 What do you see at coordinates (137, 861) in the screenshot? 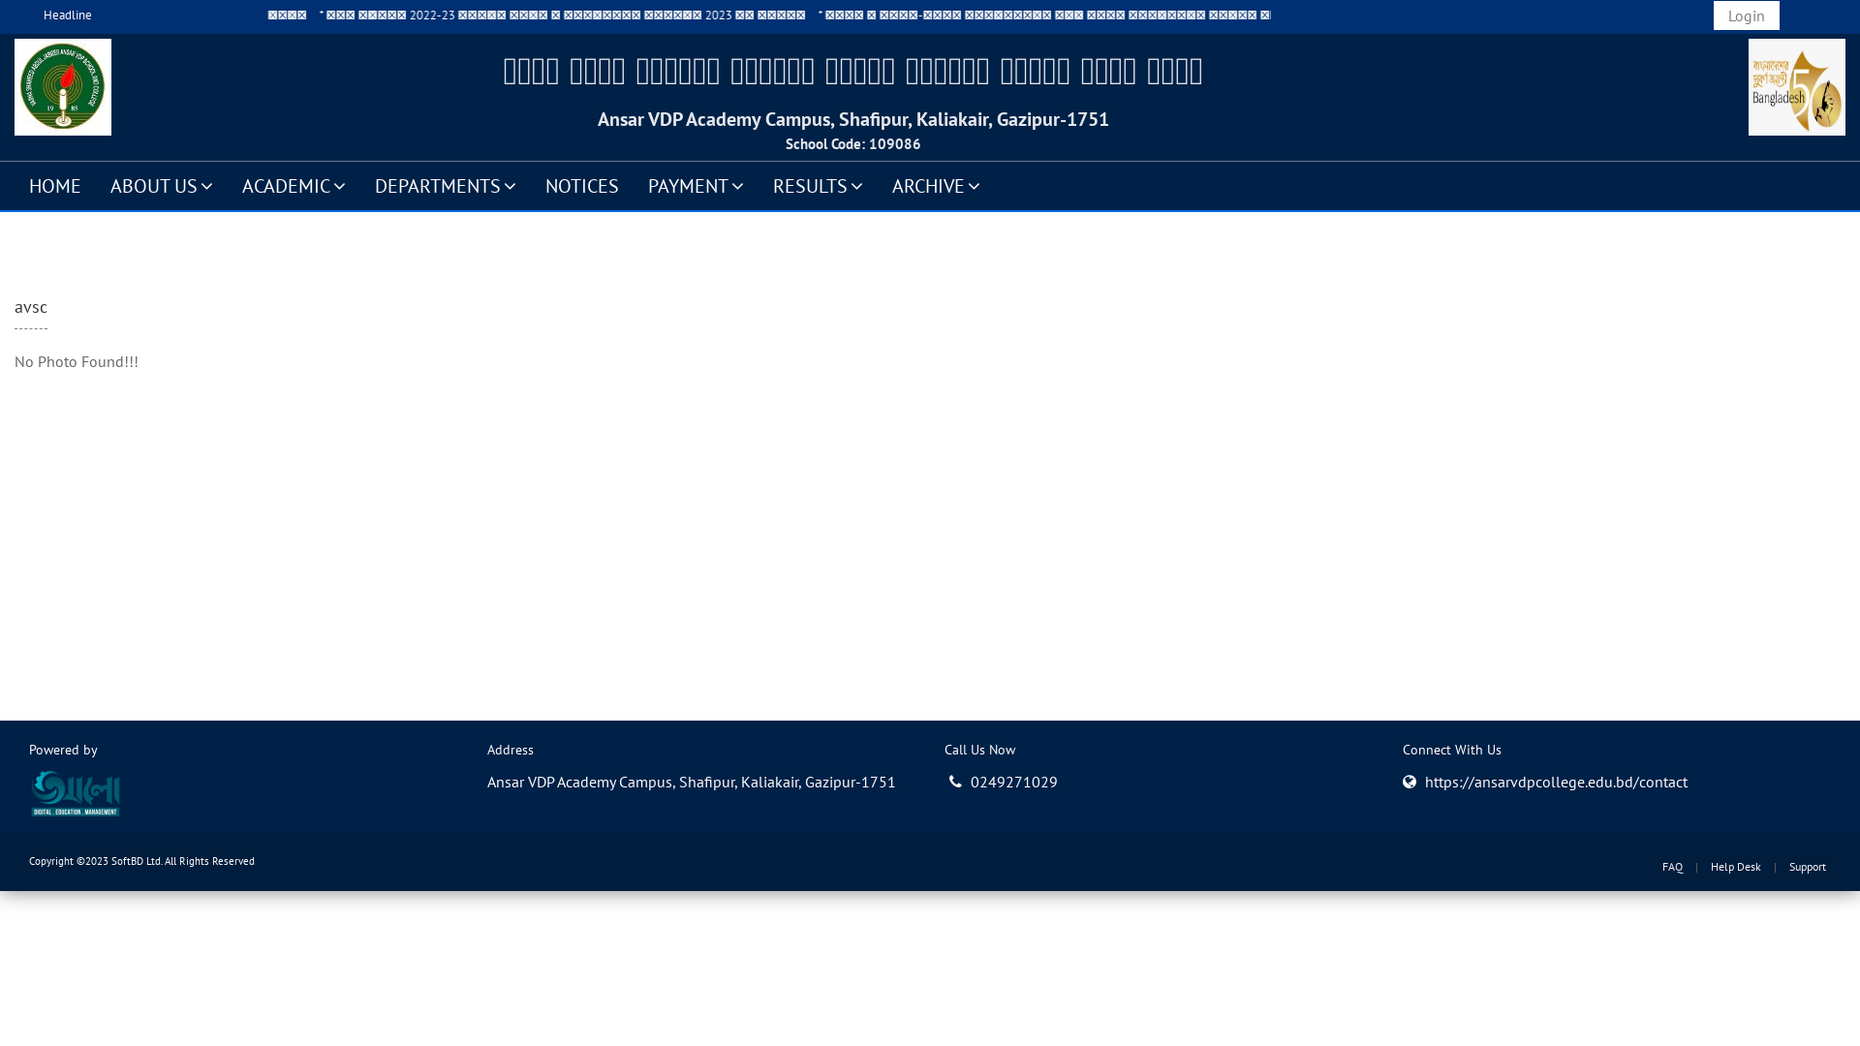
I see `SoftBD Ltd.` at bounding box center [137, 861].